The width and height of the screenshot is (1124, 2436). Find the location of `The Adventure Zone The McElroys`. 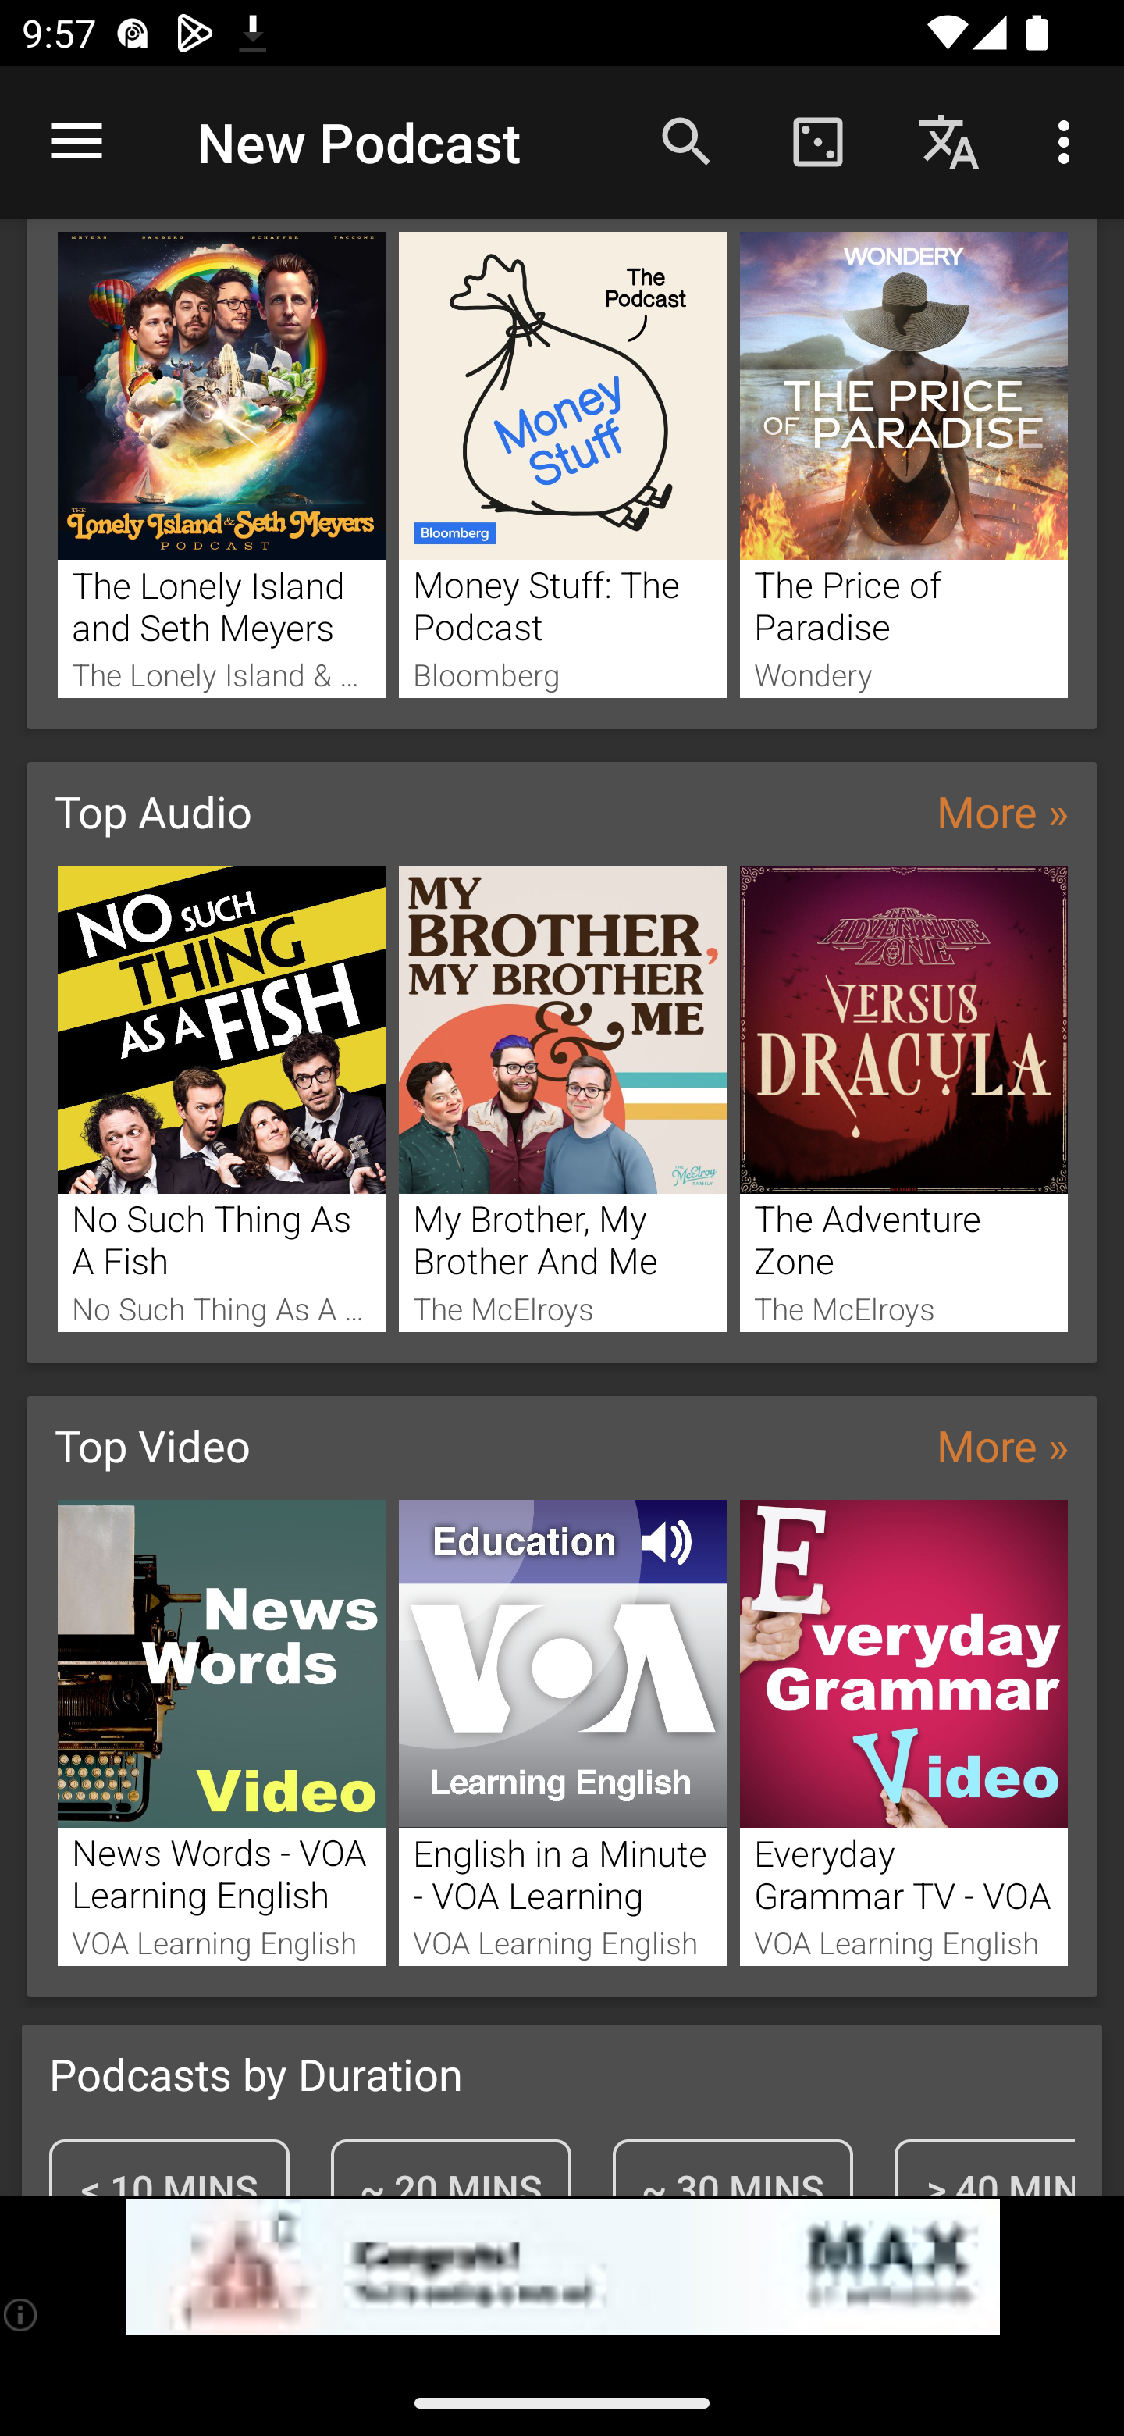

The Adventure Zone The McElroys is located at coordinates (904, 1098).